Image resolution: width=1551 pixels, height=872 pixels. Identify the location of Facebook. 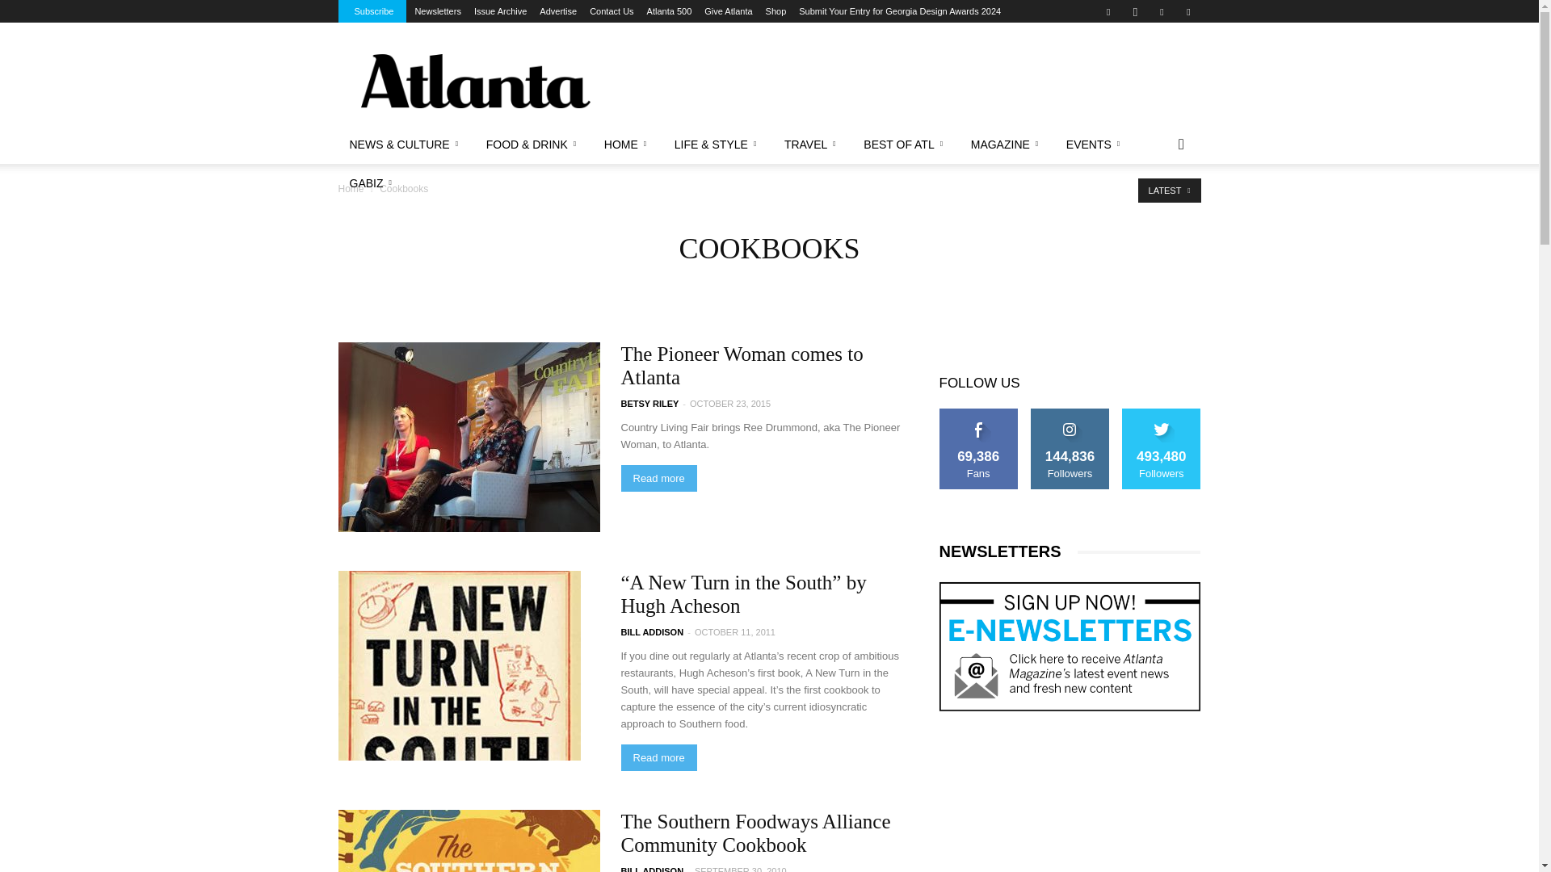
(1108, 11).